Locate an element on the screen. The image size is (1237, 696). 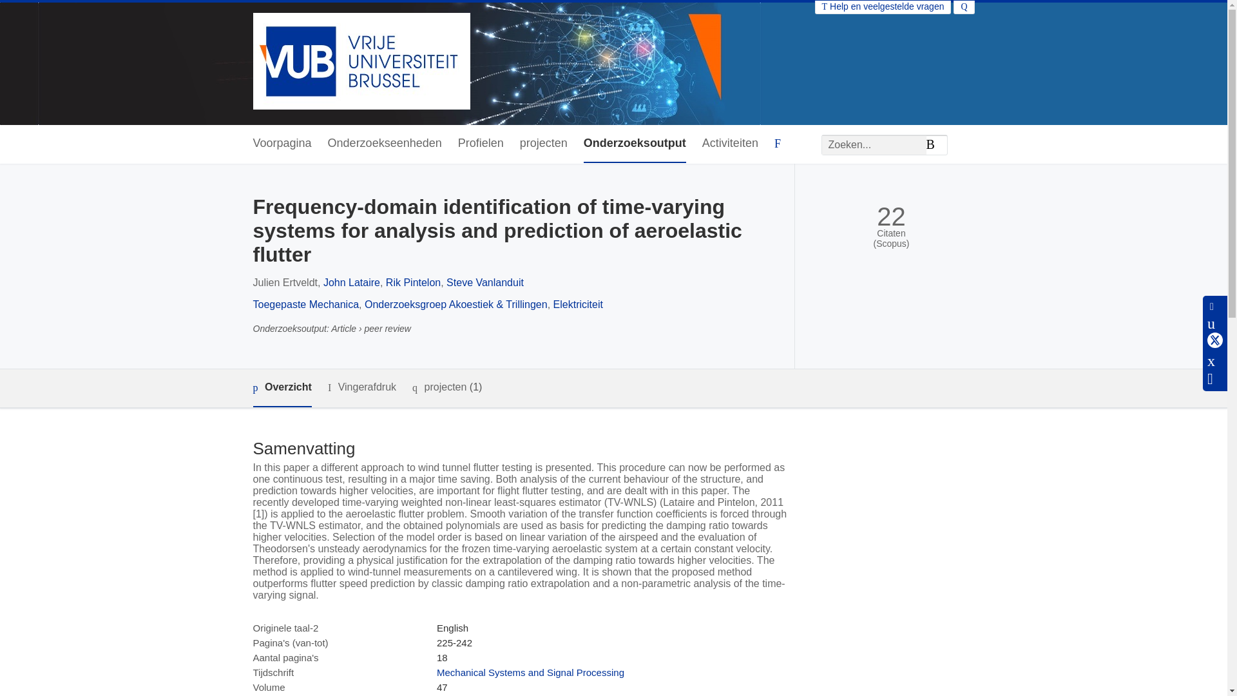
Steve Vanlanduit is located at coordinates (484, 282).